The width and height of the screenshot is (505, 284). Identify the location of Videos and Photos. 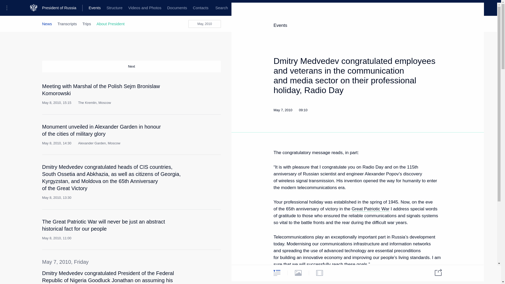
(145, 8).